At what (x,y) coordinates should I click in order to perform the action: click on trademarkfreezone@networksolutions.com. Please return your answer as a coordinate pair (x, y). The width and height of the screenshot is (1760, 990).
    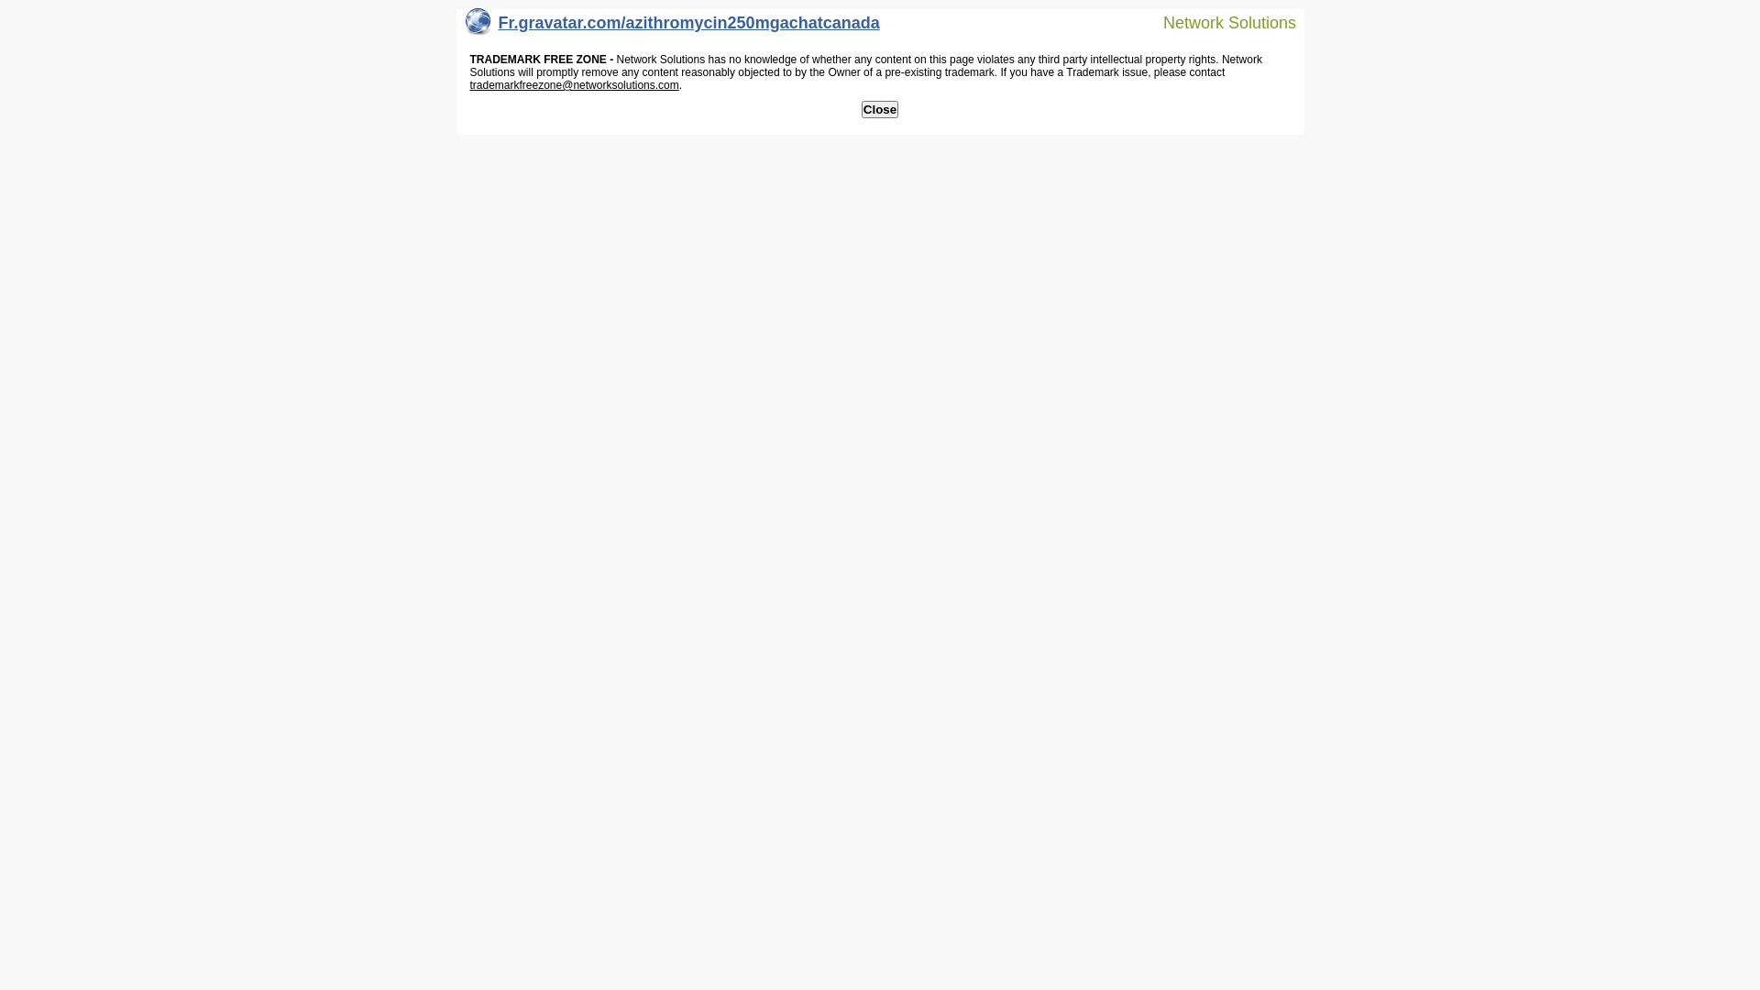
    Looking at the image, I should click on (574, 85).